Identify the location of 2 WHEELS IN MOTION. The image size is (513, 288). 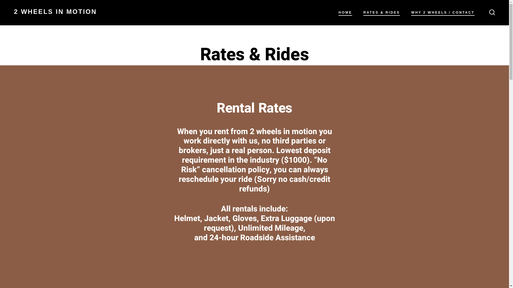
(55, 13).